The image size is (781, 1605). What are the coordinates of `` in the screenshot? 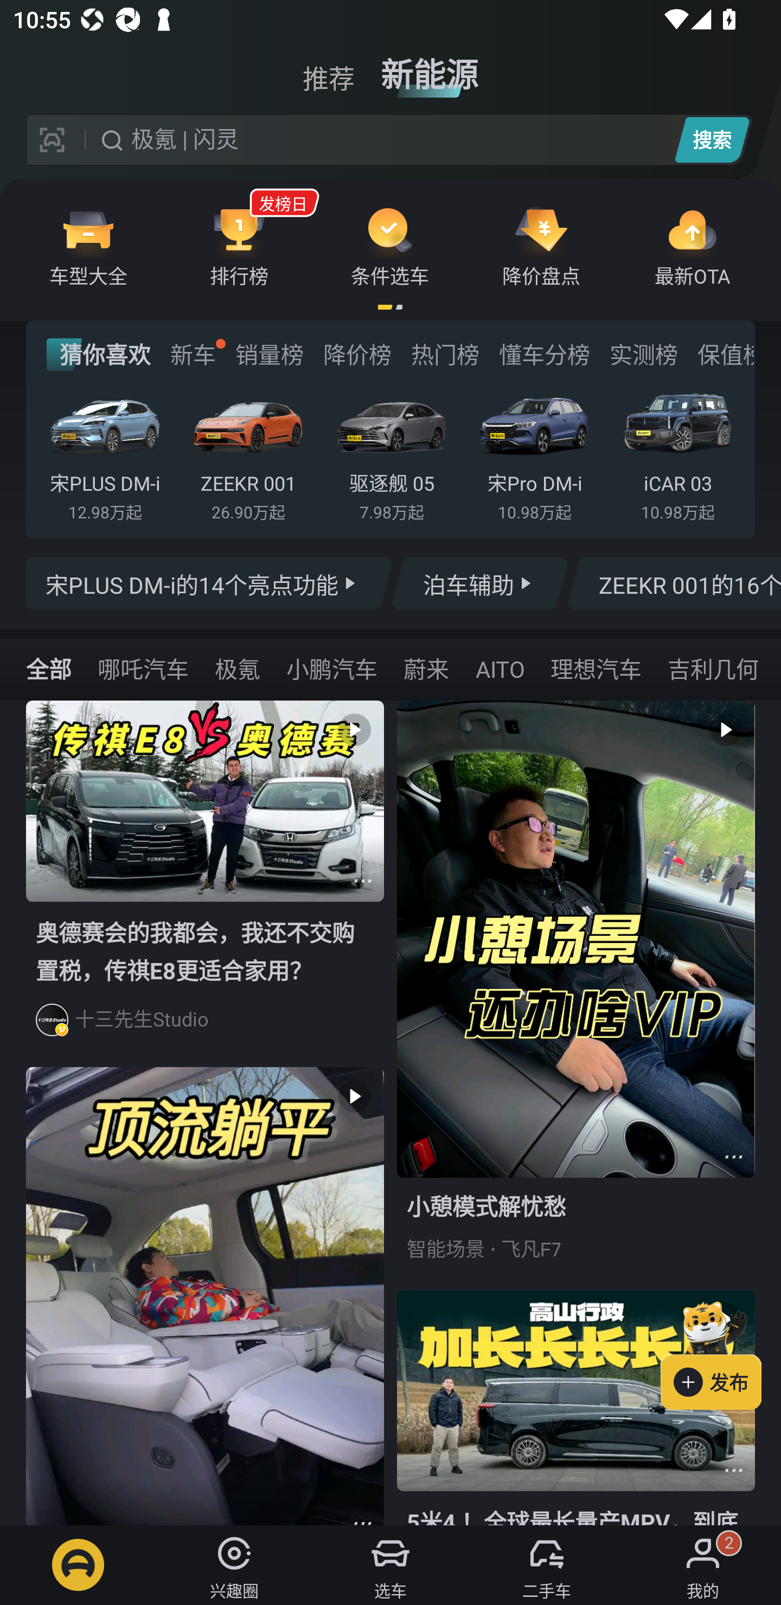 It's located at (733, 1157).